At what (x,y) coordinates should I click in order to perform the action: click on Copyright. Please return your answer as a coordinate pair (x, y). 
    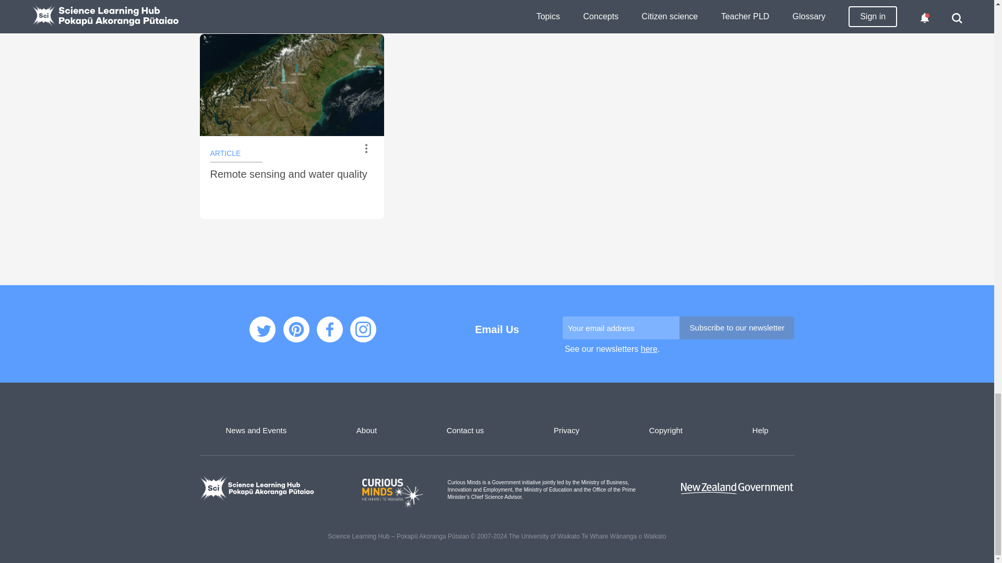
    Looking at the image, I should click on (666, 430).